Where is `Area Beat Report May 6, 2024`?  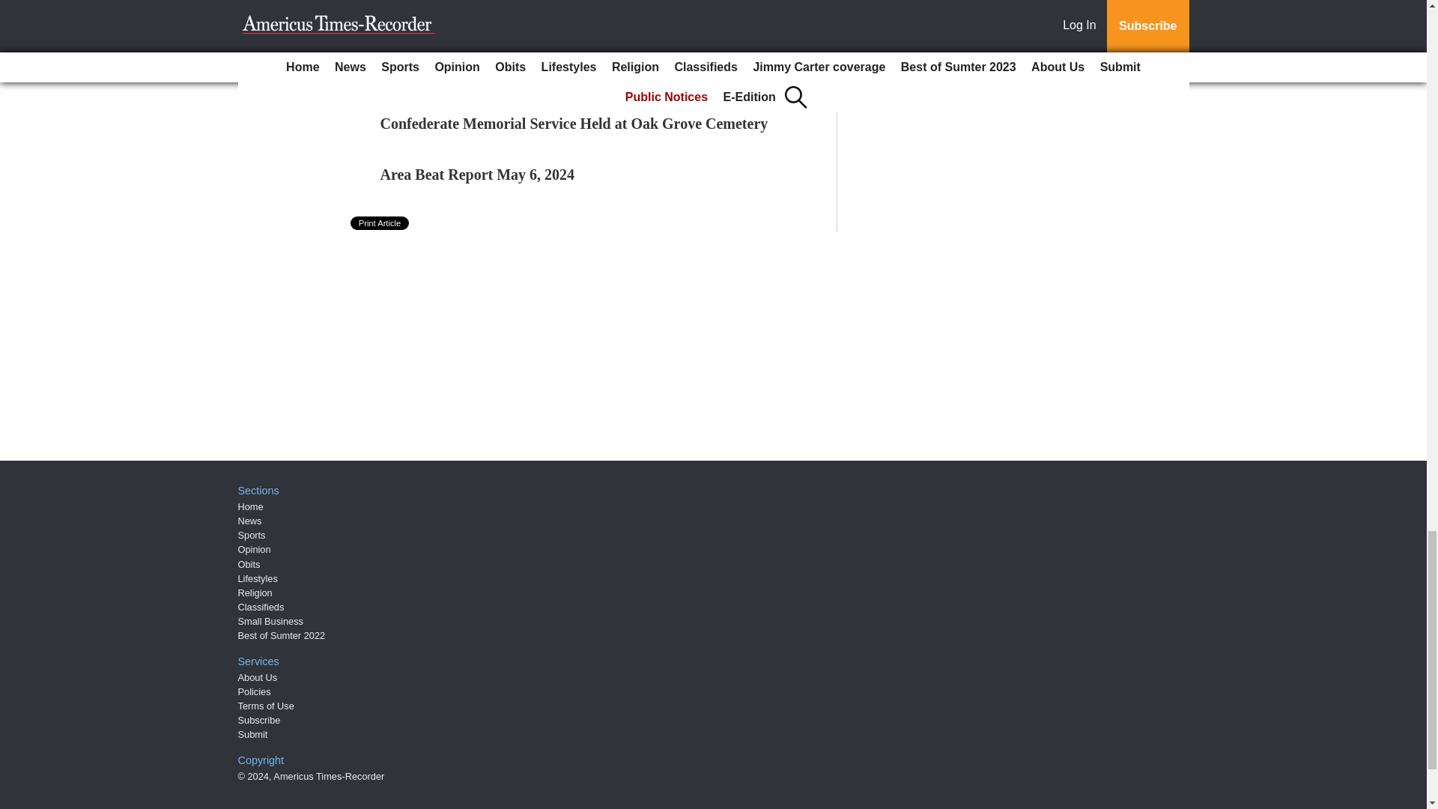 Area Beat Report May 6, 2024 is located at coordinates (478, 175).